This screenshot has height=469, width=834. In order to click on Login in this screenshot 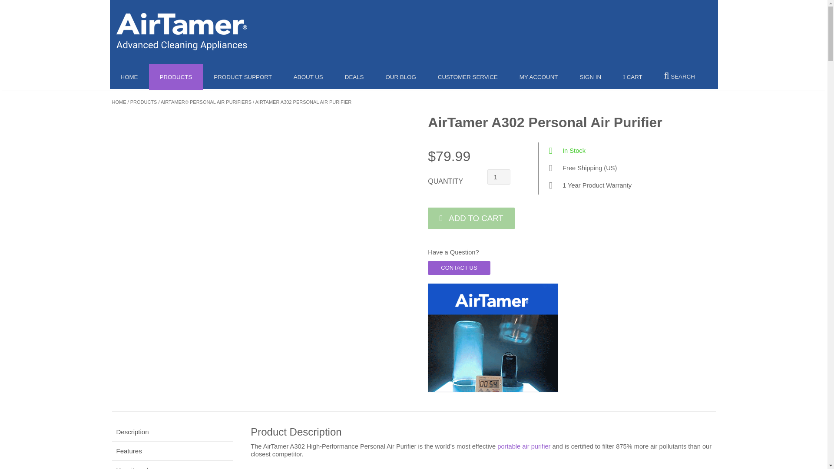, I will do `click(590, 77)`.